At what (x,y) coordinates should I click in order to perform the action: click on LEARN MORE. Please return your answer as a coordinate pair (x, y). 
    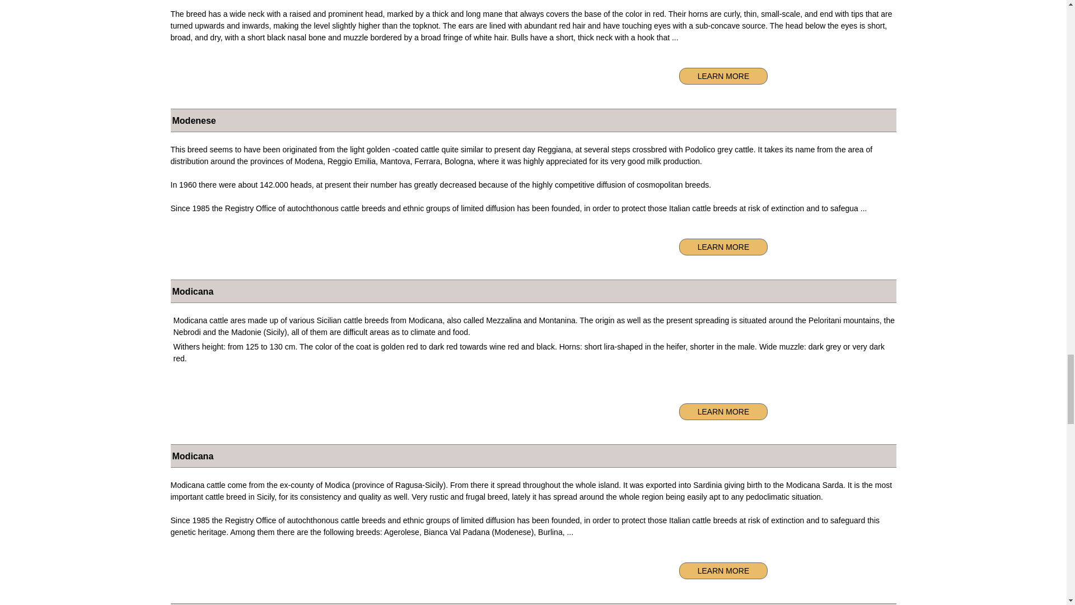
    Looking at the image, I should click on (723, 411).